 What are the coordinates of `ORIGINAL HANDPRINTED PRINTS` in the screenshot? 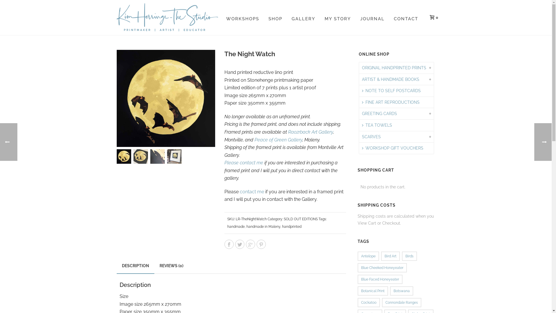 It's located at (394, 68).